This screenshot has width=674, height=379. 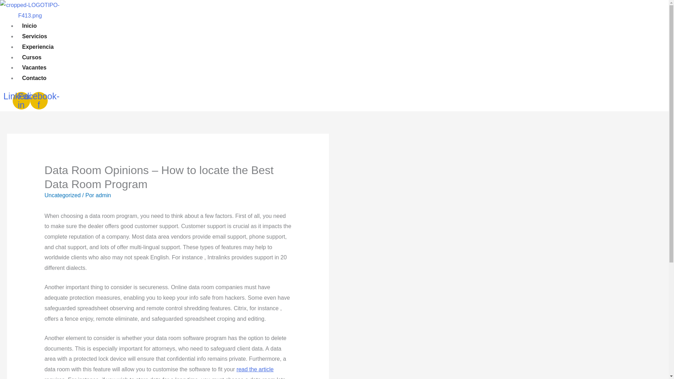 What do you see at coordinates (62, 195) in the screenshot?
I see `Uncategorized` at bounding box center [62, 195].